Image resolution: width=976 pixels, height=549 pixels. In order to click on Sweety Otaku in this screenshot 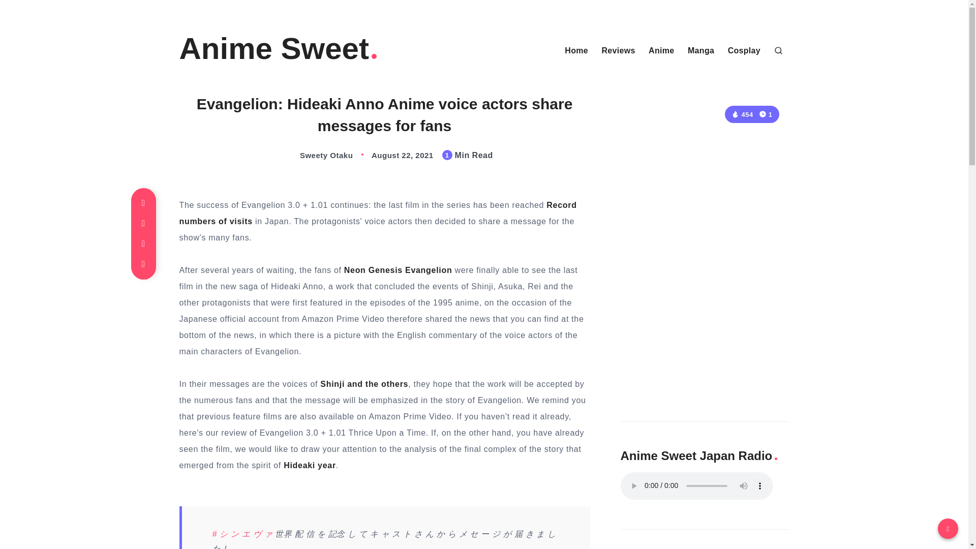, I will do `click(315, 156)`.